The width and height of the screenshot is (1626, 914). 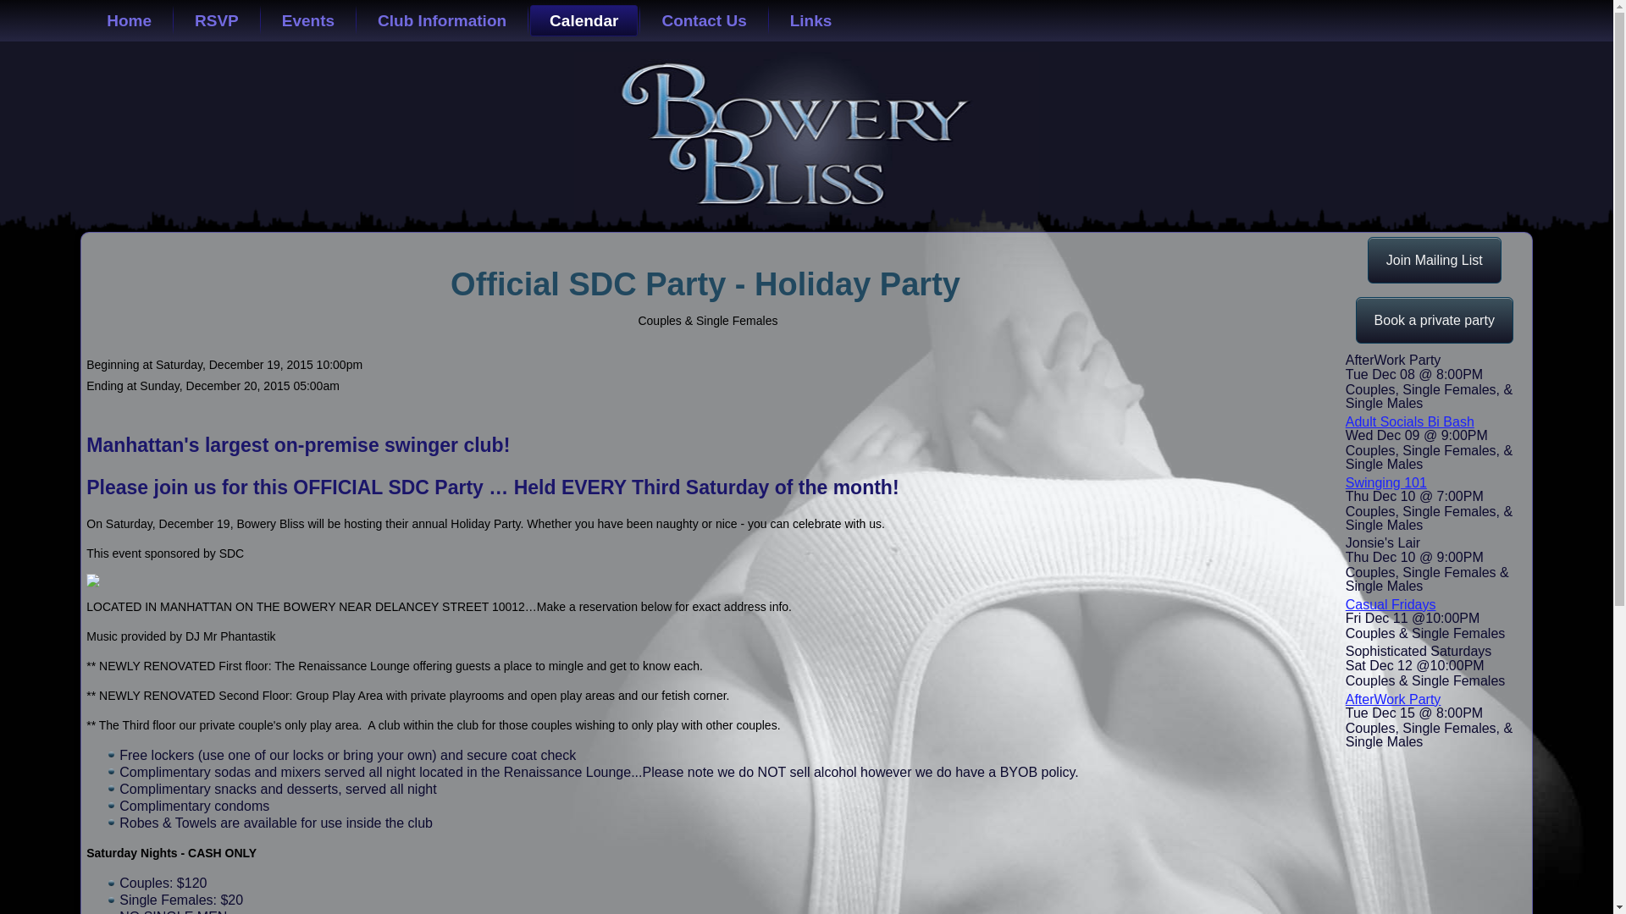 What do you see at coordinates (217, 20) in the screenshot?
I see `RSVP` at bounding box center [217, 20].